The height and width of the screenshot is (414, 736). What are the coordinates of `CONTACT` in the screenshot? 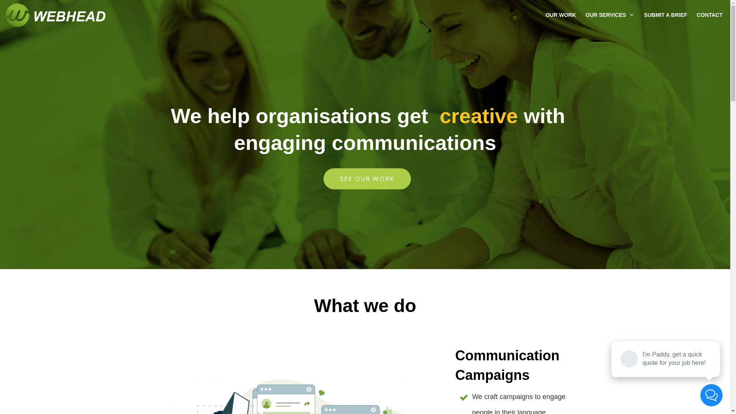 It's located at (710, 15).